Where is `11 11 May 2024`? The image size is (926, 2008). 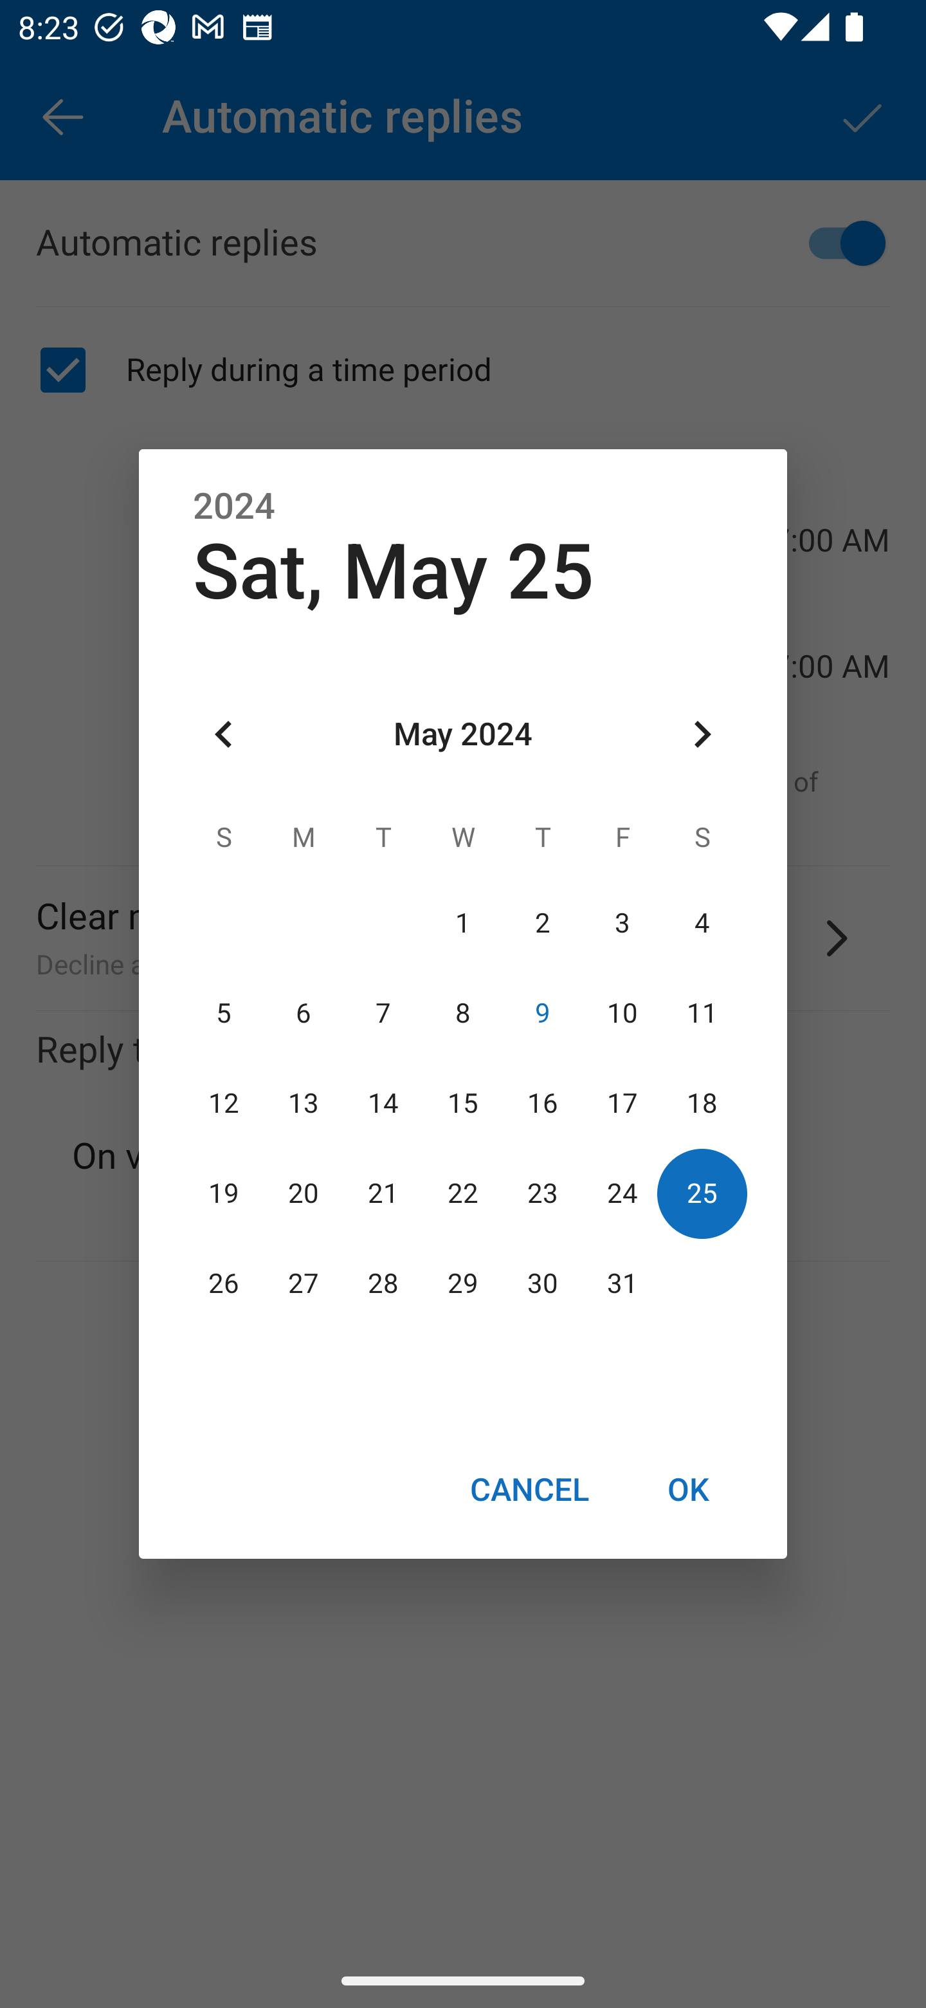 11 11 May 2024 is located at coordinates (702, 1013).